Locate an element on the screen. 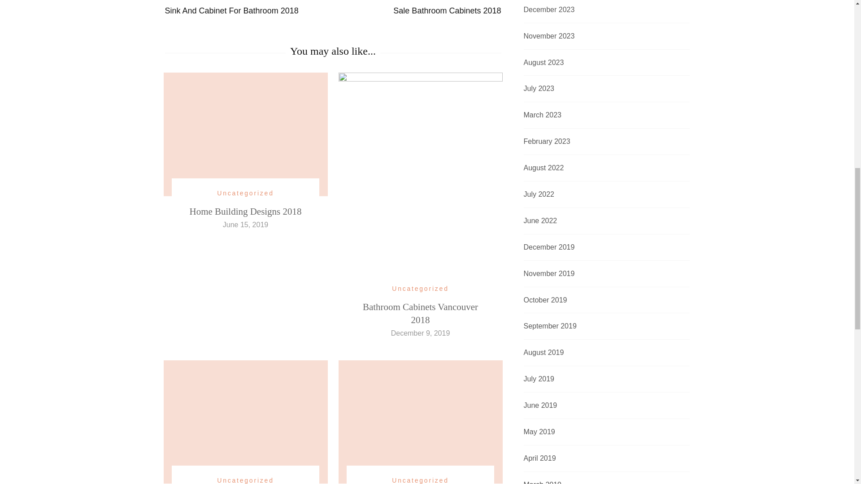 This screenshot has width=861, height=484. December 2023 is located at coordinates (246, 212).